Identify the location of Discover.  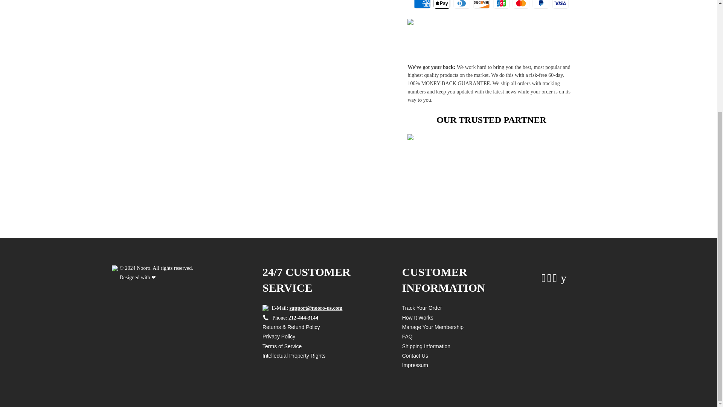
(481, 4).